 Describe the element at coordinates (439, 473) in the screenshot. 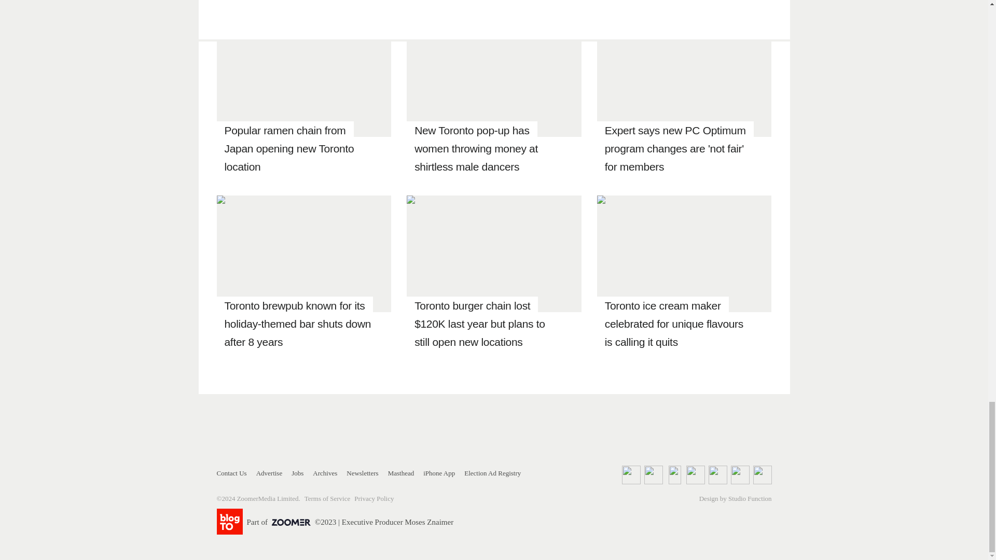

I see `iPhone App` at that location.